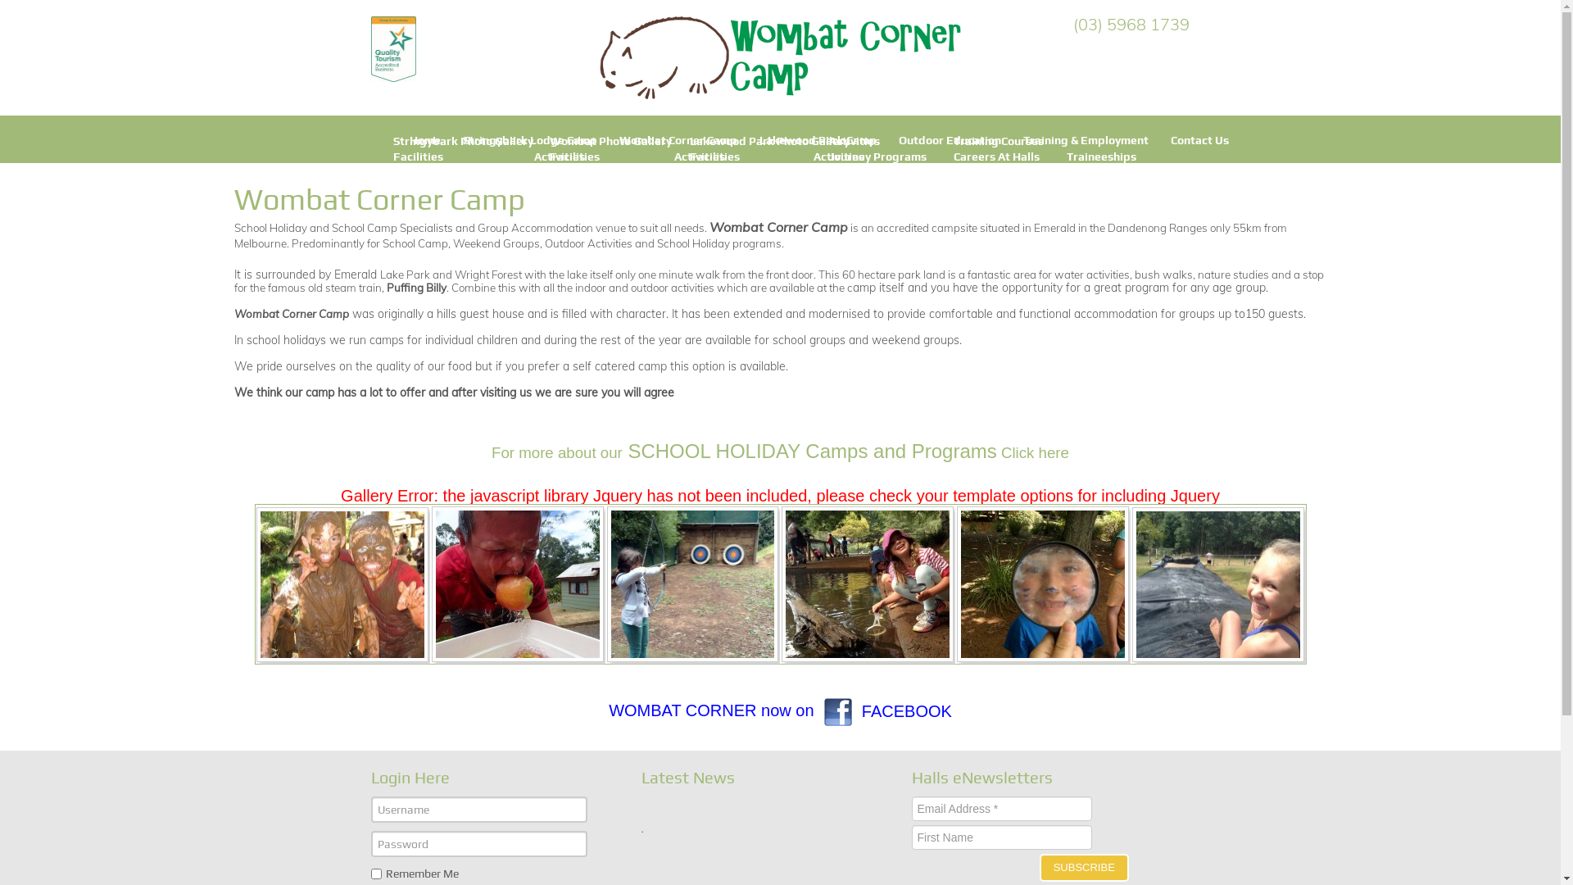 The width and height of the screenshot is (1573, 885). Describe the element at coordinates (890, 234) in the screenshot. I see `Important Information` at that location.